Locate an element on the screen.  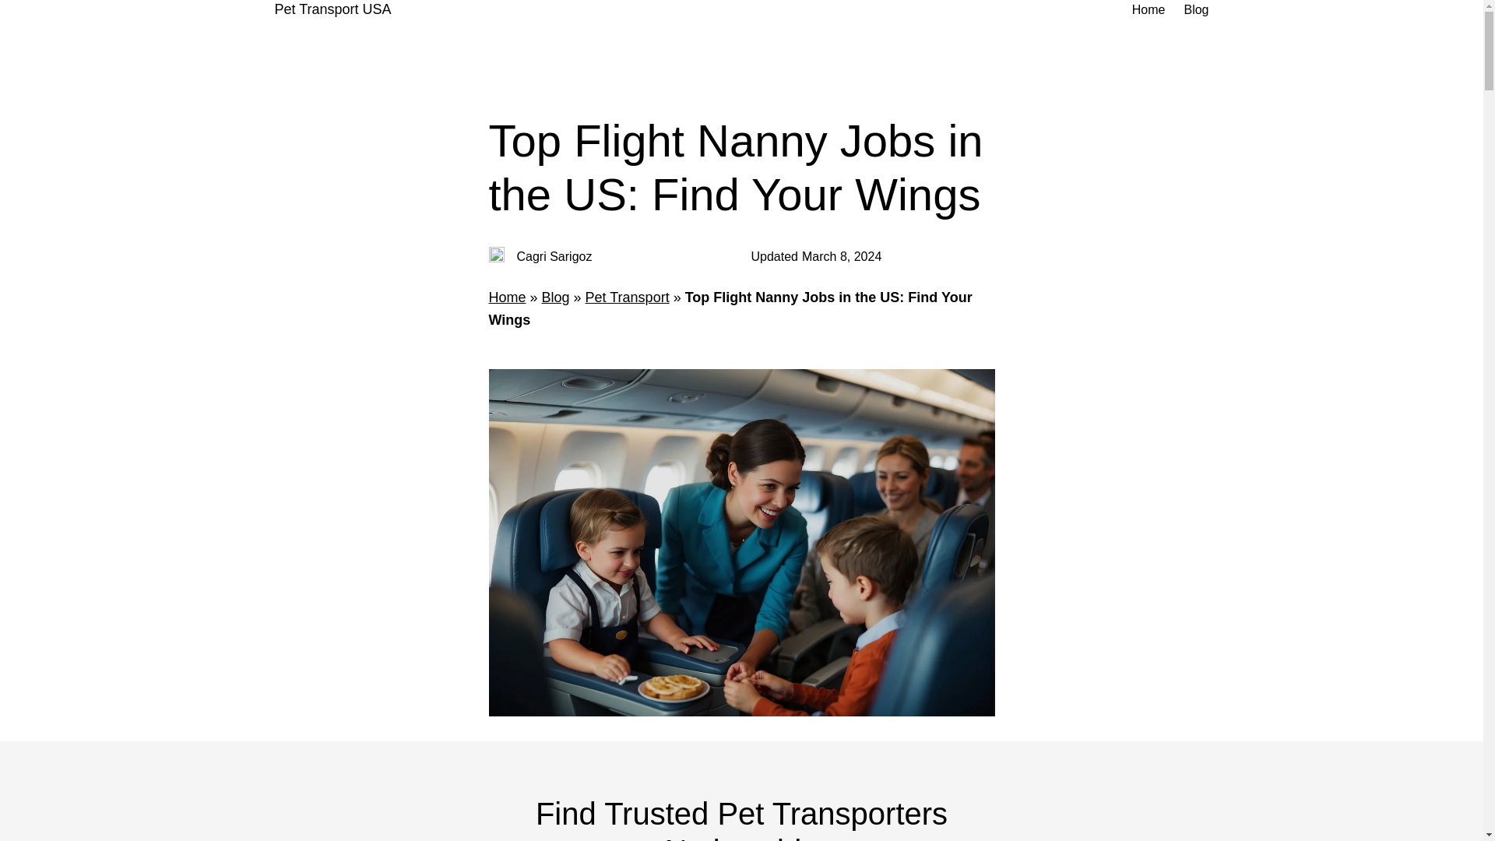
Home is located at coordinates (1149, 9).